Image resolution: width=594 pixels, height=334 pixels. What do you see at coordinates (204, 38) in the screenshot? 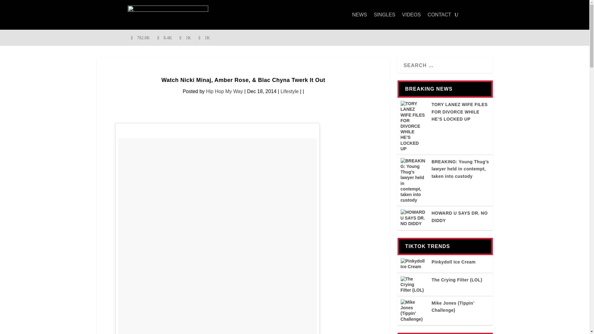
I see `1K` at bounding box center [204, 38].